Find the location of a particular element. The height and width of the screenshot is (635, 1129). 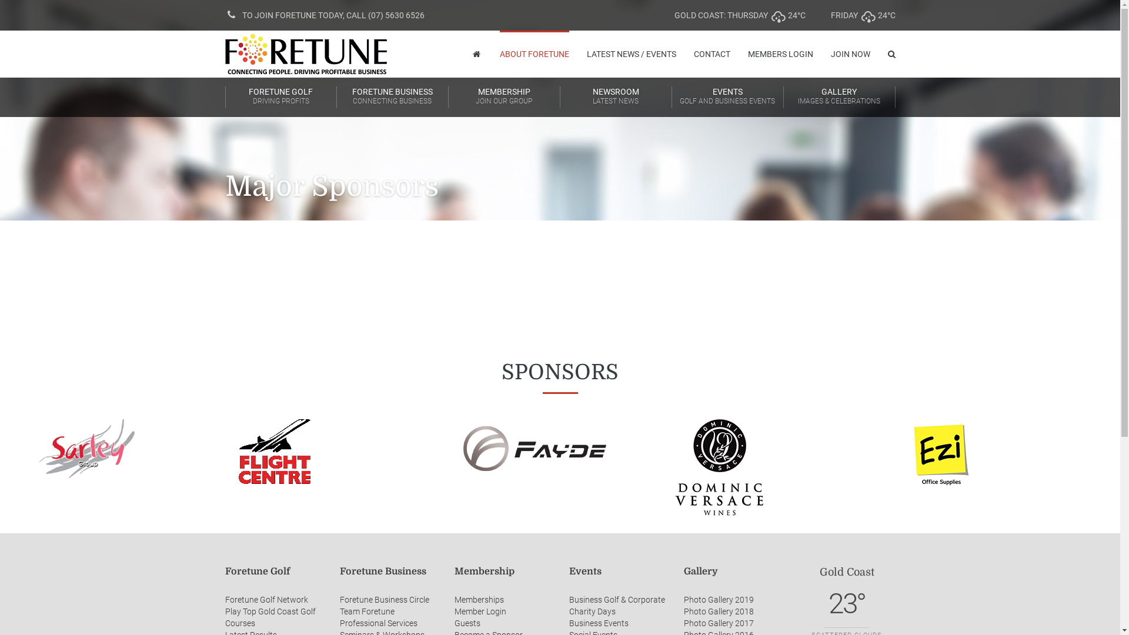

Photo Gallery 2017 is located at coordinates (719, 623).